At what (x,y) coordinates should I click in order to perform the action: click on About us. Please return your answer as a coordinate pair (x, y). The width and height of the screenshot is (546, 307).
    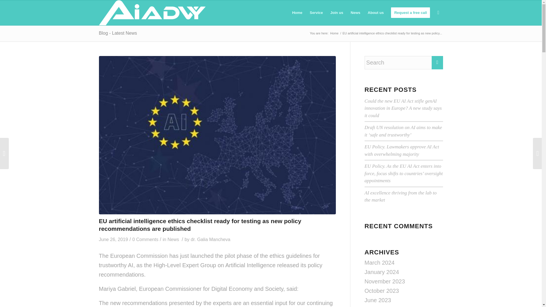
    Looking at the image, I should click on (375, 13).